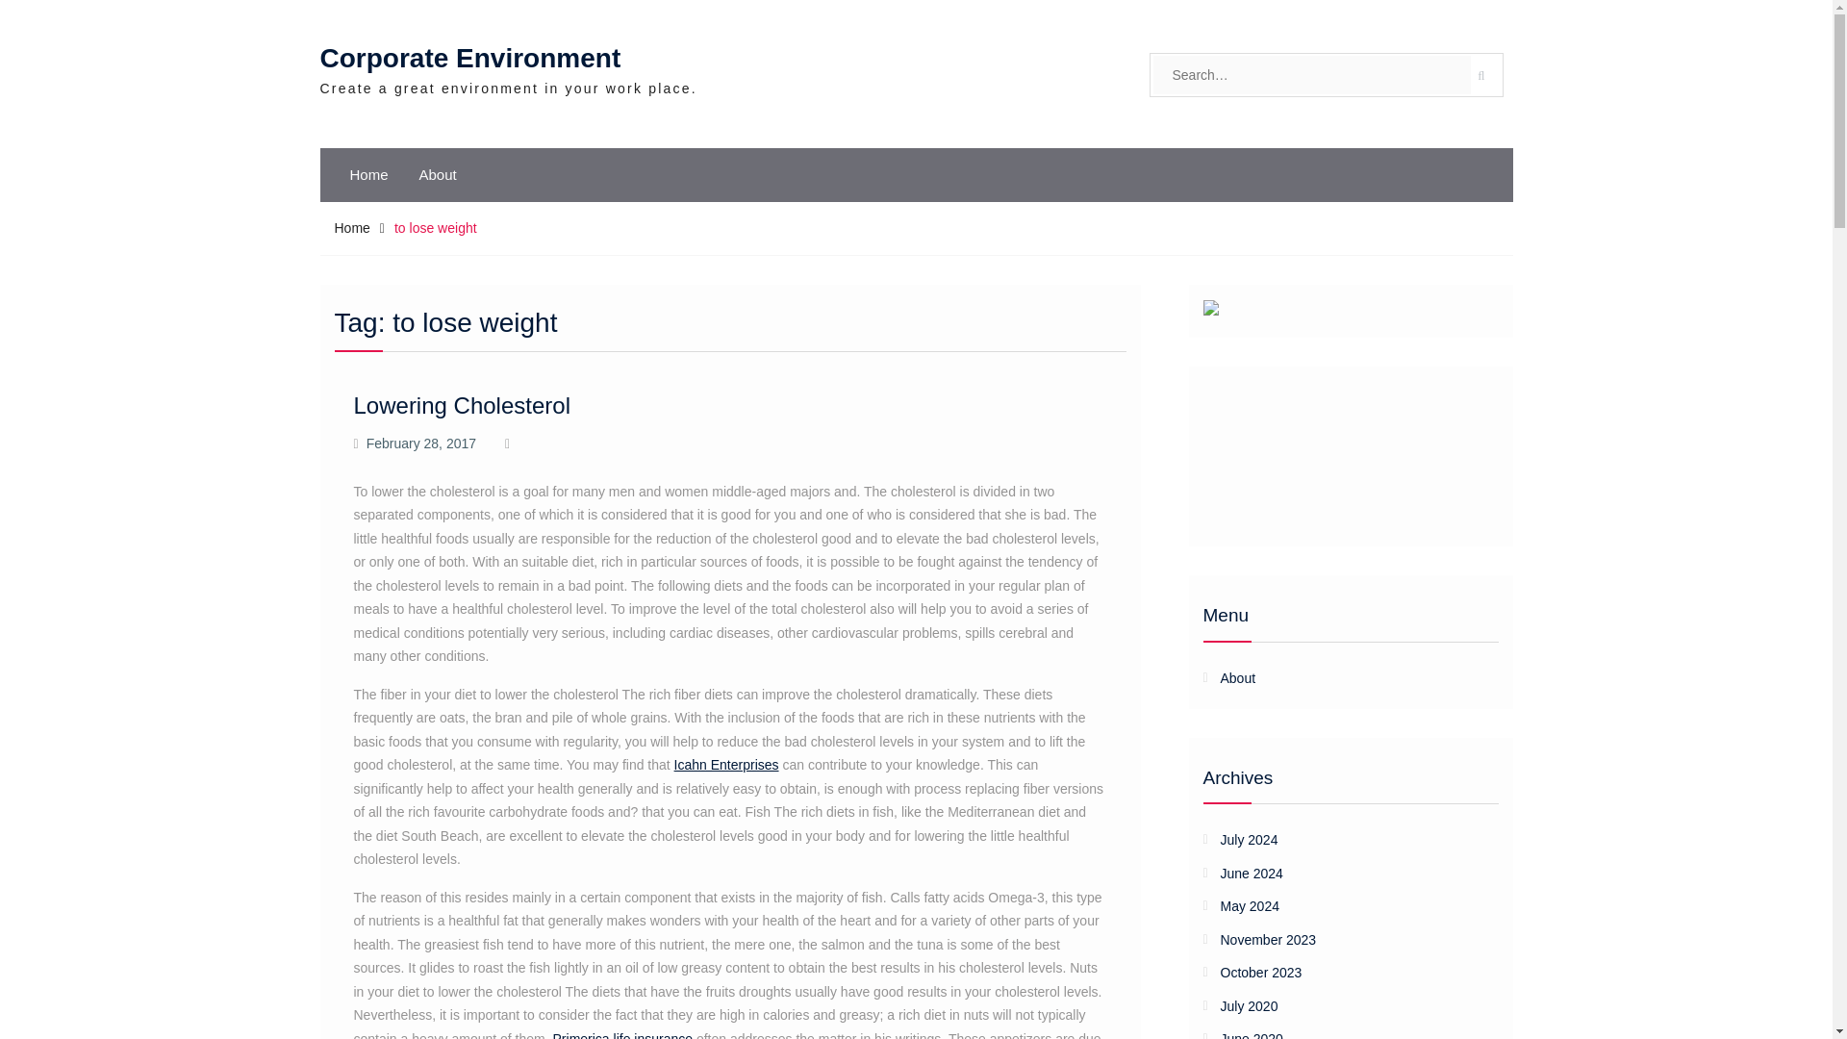 The height and width of the screenshot is (1039, 1847). I want to click on About, so click(1237, 677).